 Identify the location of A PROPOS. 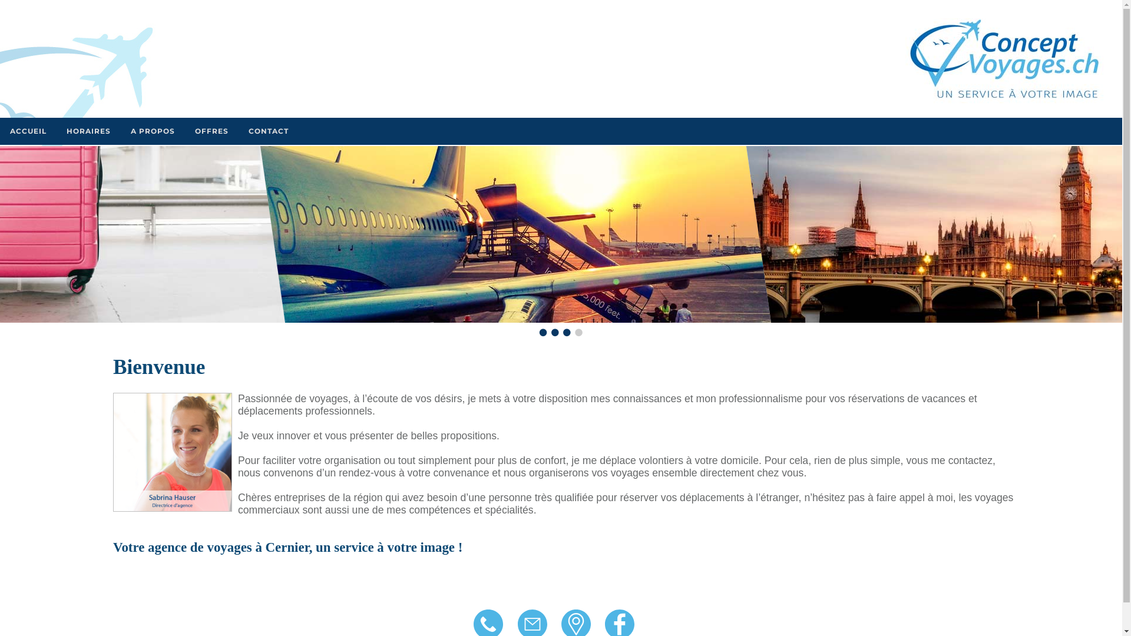
(153, 131).